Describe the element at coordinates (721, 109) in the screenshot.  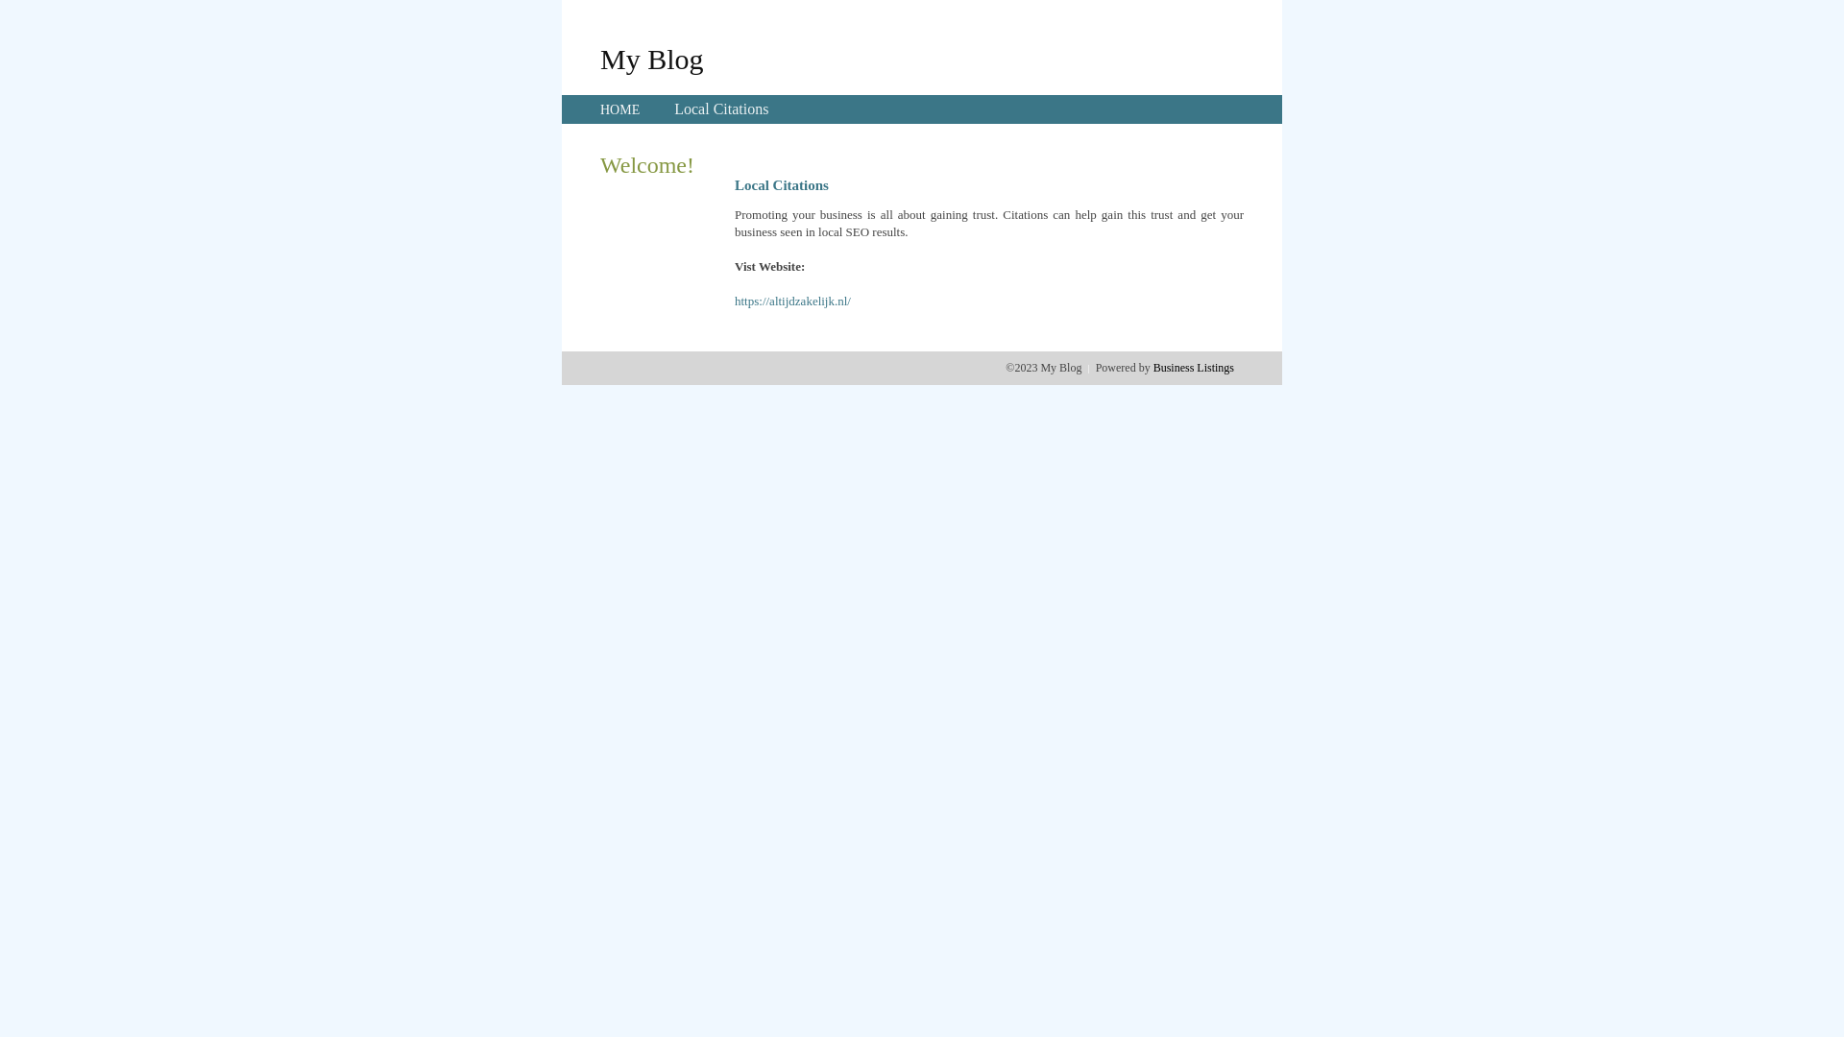
I see `Local Citations` at that location.